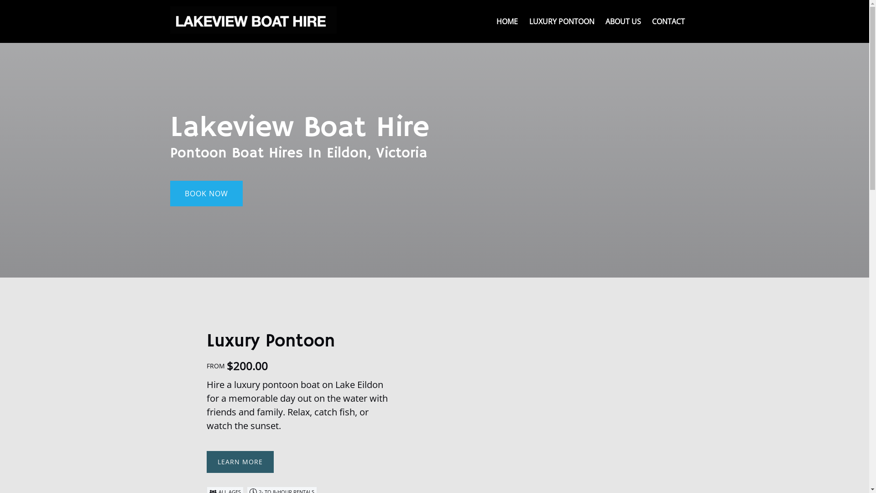  I want to click on Skip to content, so click(31, 10).